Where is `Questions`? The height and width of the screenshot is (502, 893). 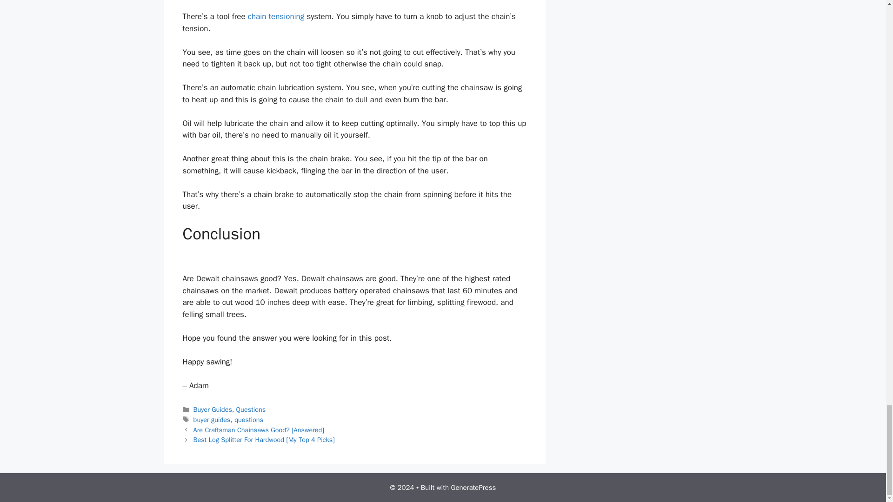 Questions is located at coordinates (251, 409).